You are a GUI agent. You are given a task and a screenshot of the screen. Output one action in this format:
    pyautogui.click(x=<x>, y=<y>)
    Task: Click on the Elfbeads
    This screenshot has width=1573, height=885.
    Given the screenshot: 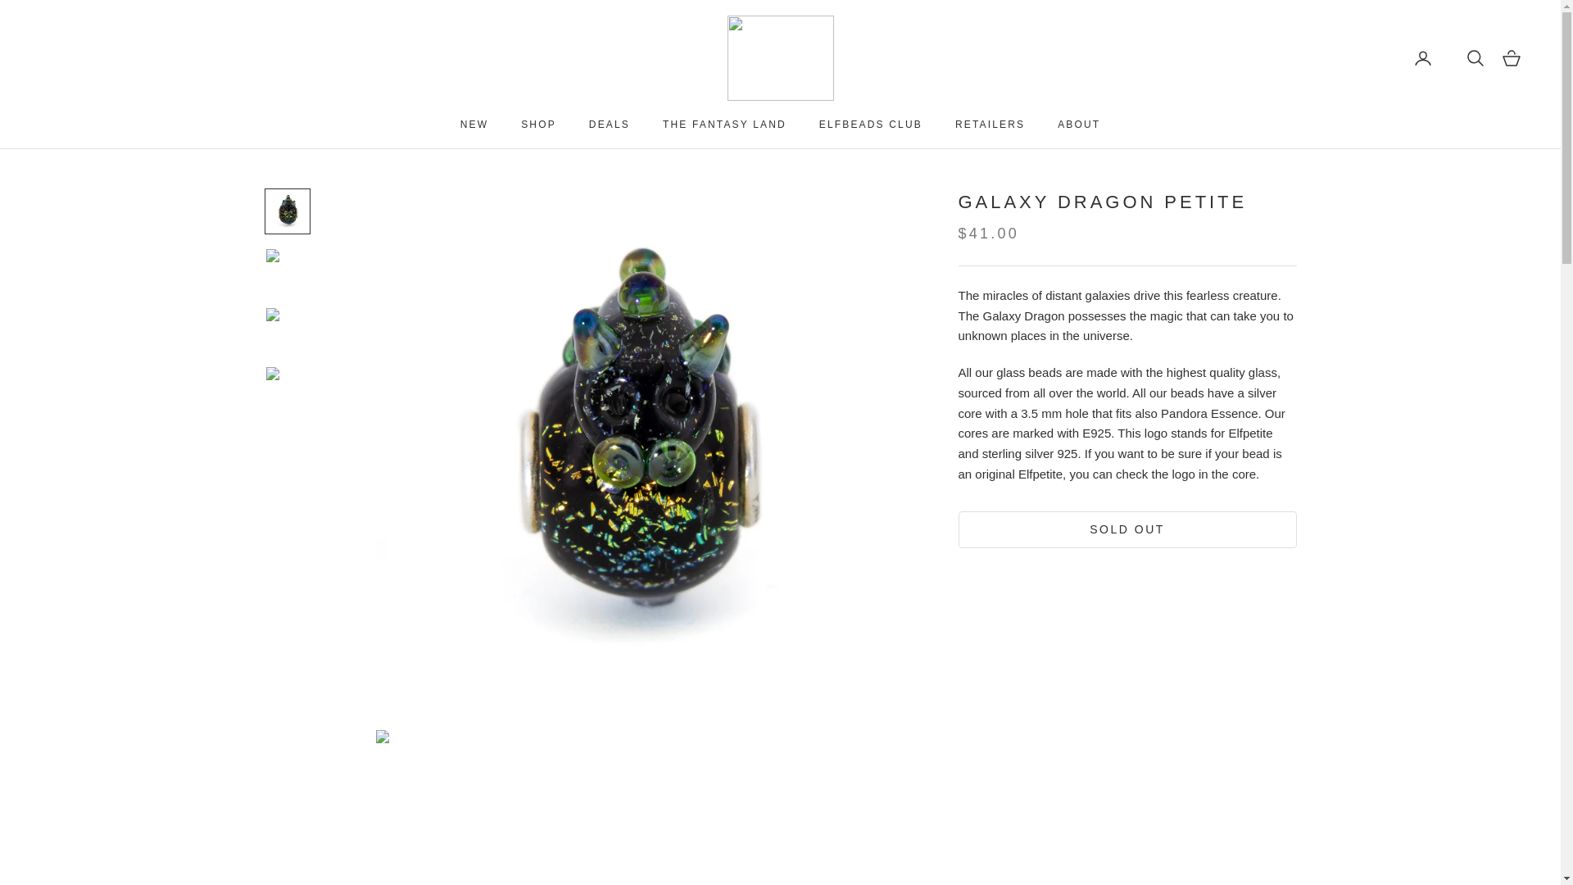 What is the action you would take?
    pyautogui.click(x=780, y=58)
    